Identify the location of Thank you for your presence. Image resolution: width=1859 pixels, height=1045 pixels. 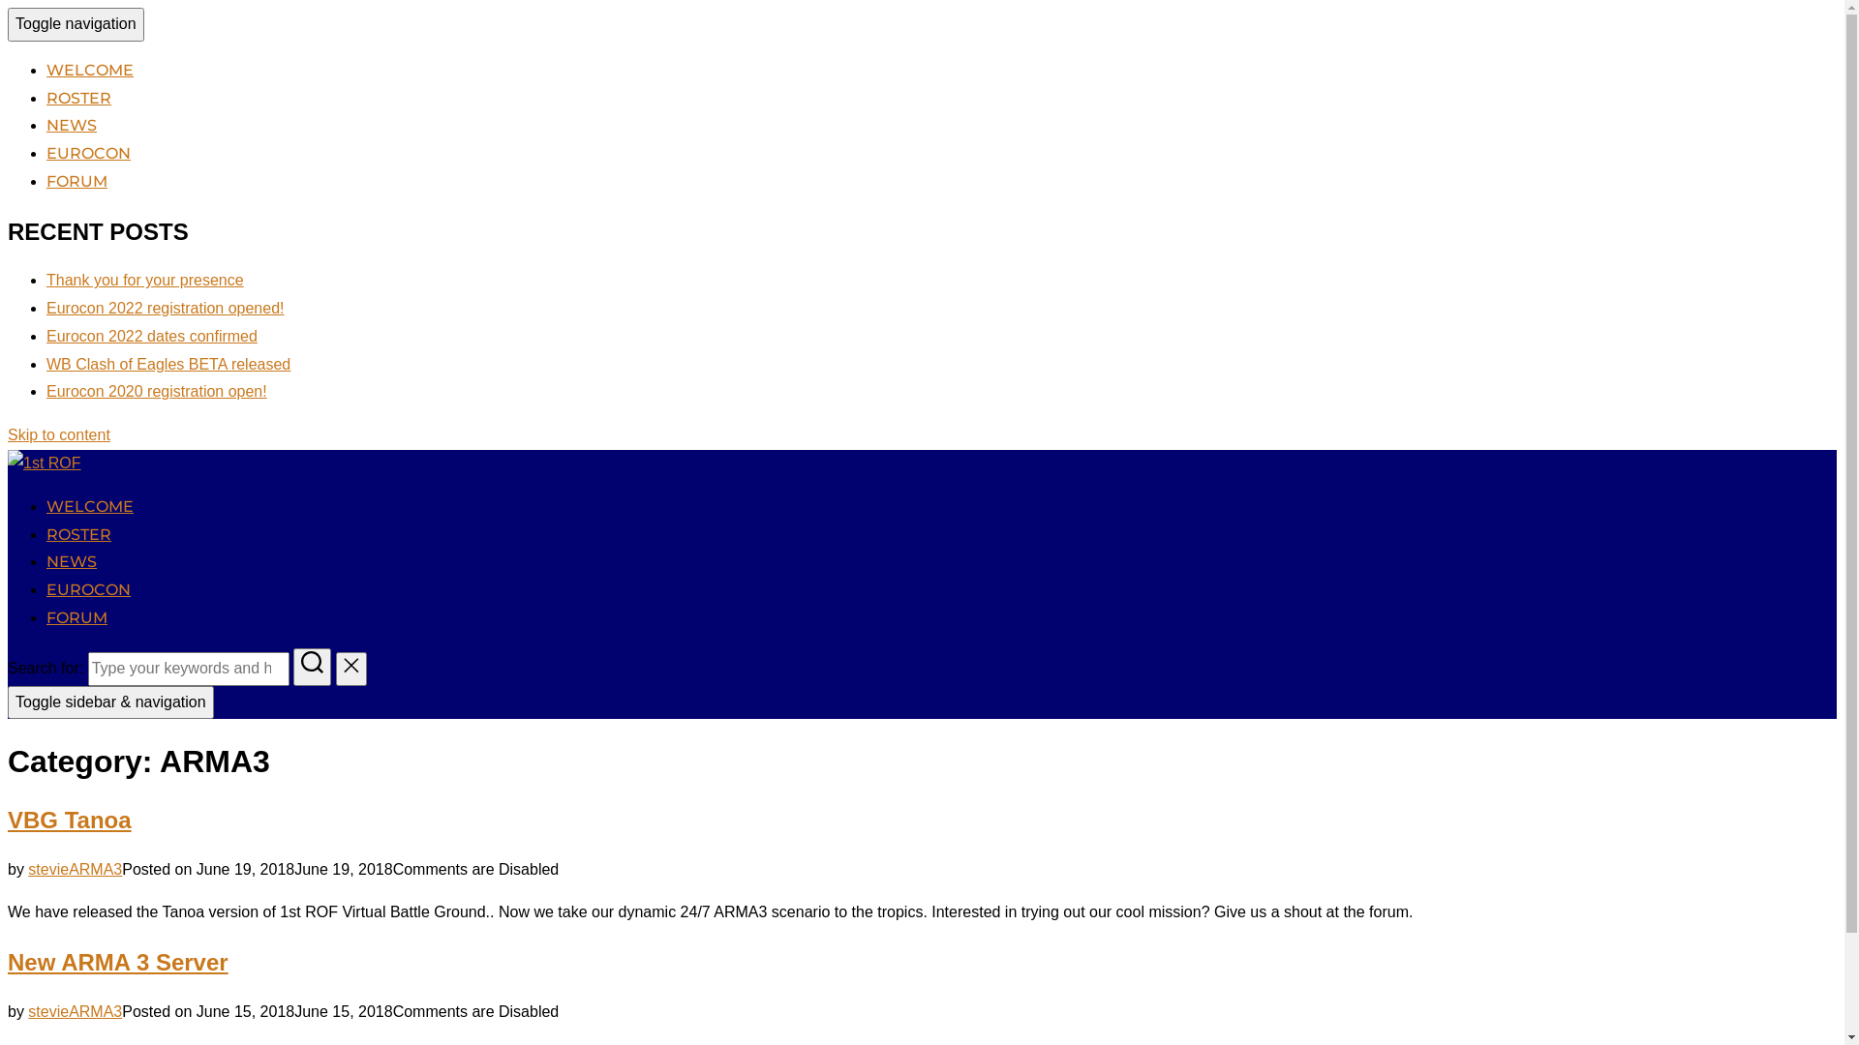
(145, 281).